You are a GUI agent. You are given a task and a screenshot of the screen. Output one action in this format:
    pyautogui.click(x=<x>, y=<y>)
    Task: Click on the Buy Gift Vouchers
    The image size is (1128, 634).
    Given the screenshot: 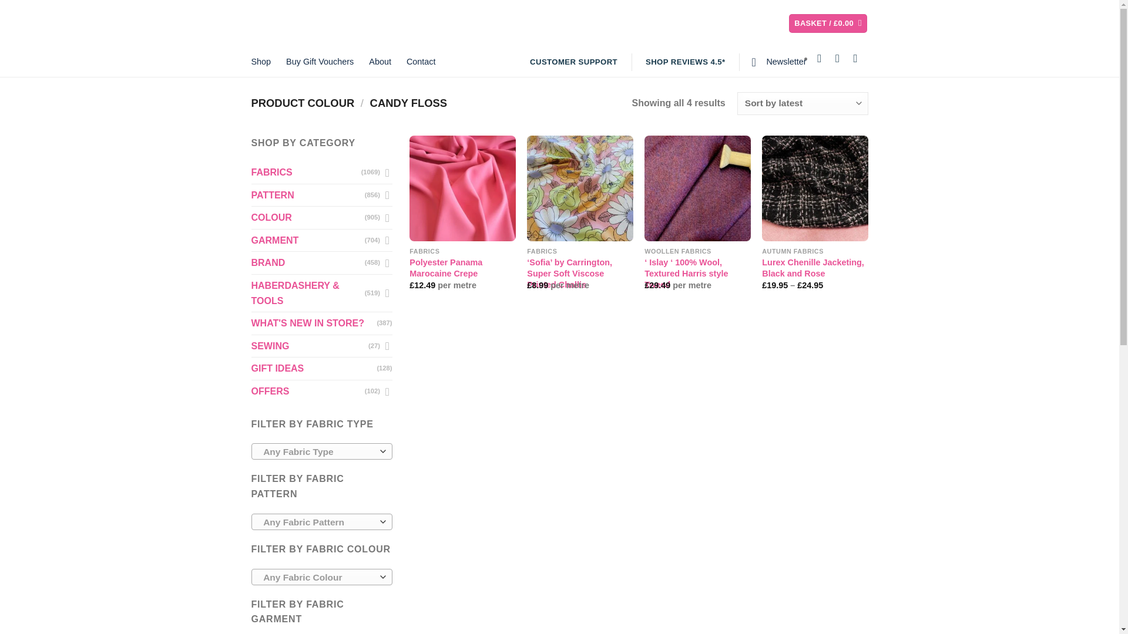 What is the action you would take?
    pyautogui.click(x=320, y=61)
    